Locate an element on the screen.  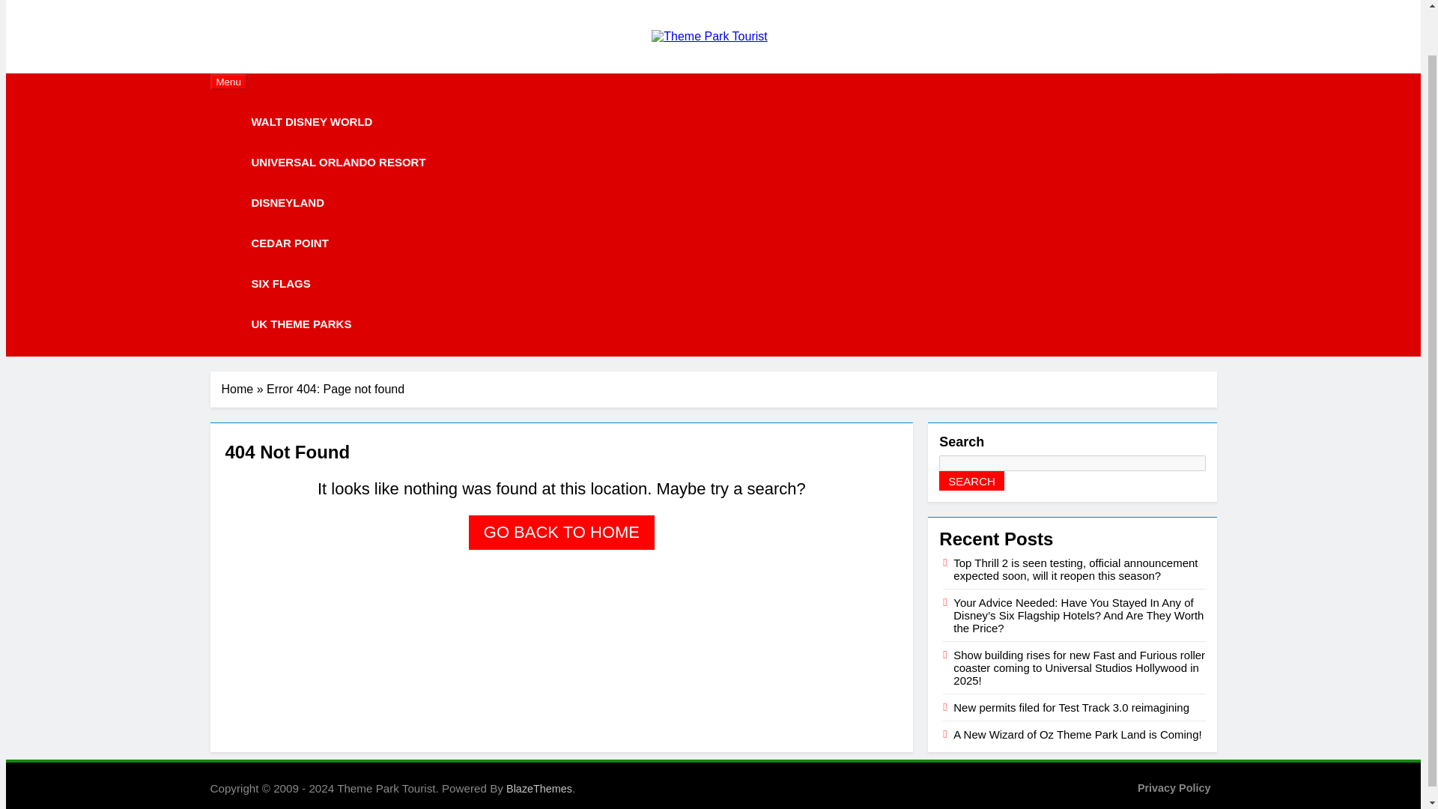
BlazeThemes is located at coordinates (539, 788).